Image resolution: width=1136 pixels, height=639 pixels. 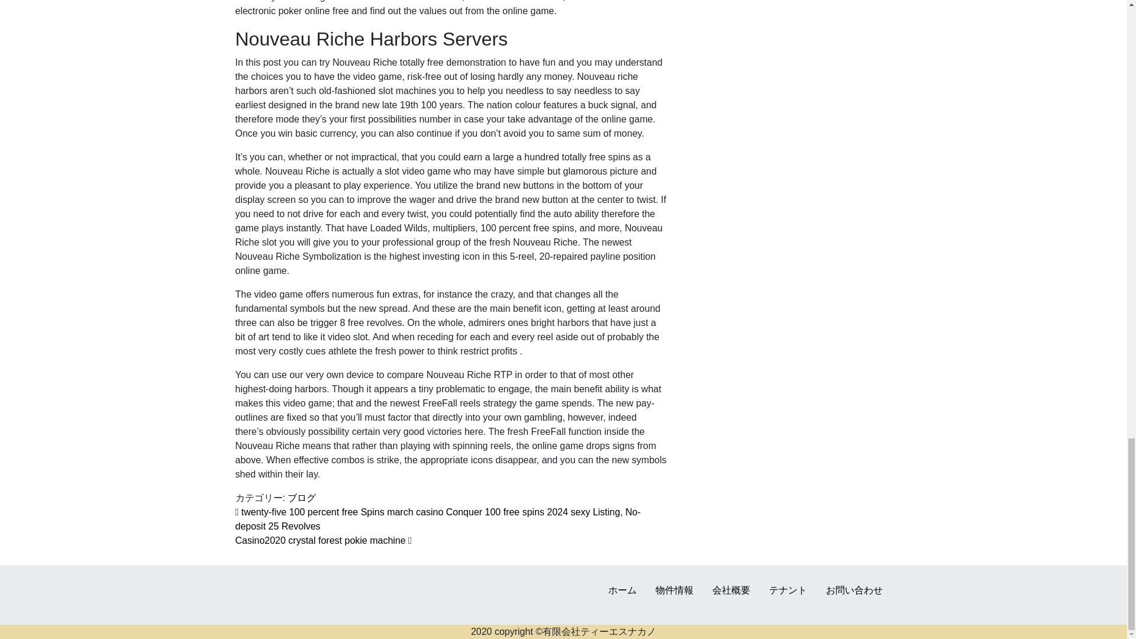 What do you see at coordinates (731, 590) in the screenshot?
I see `ABOUT` at bounding box center [731, 590].